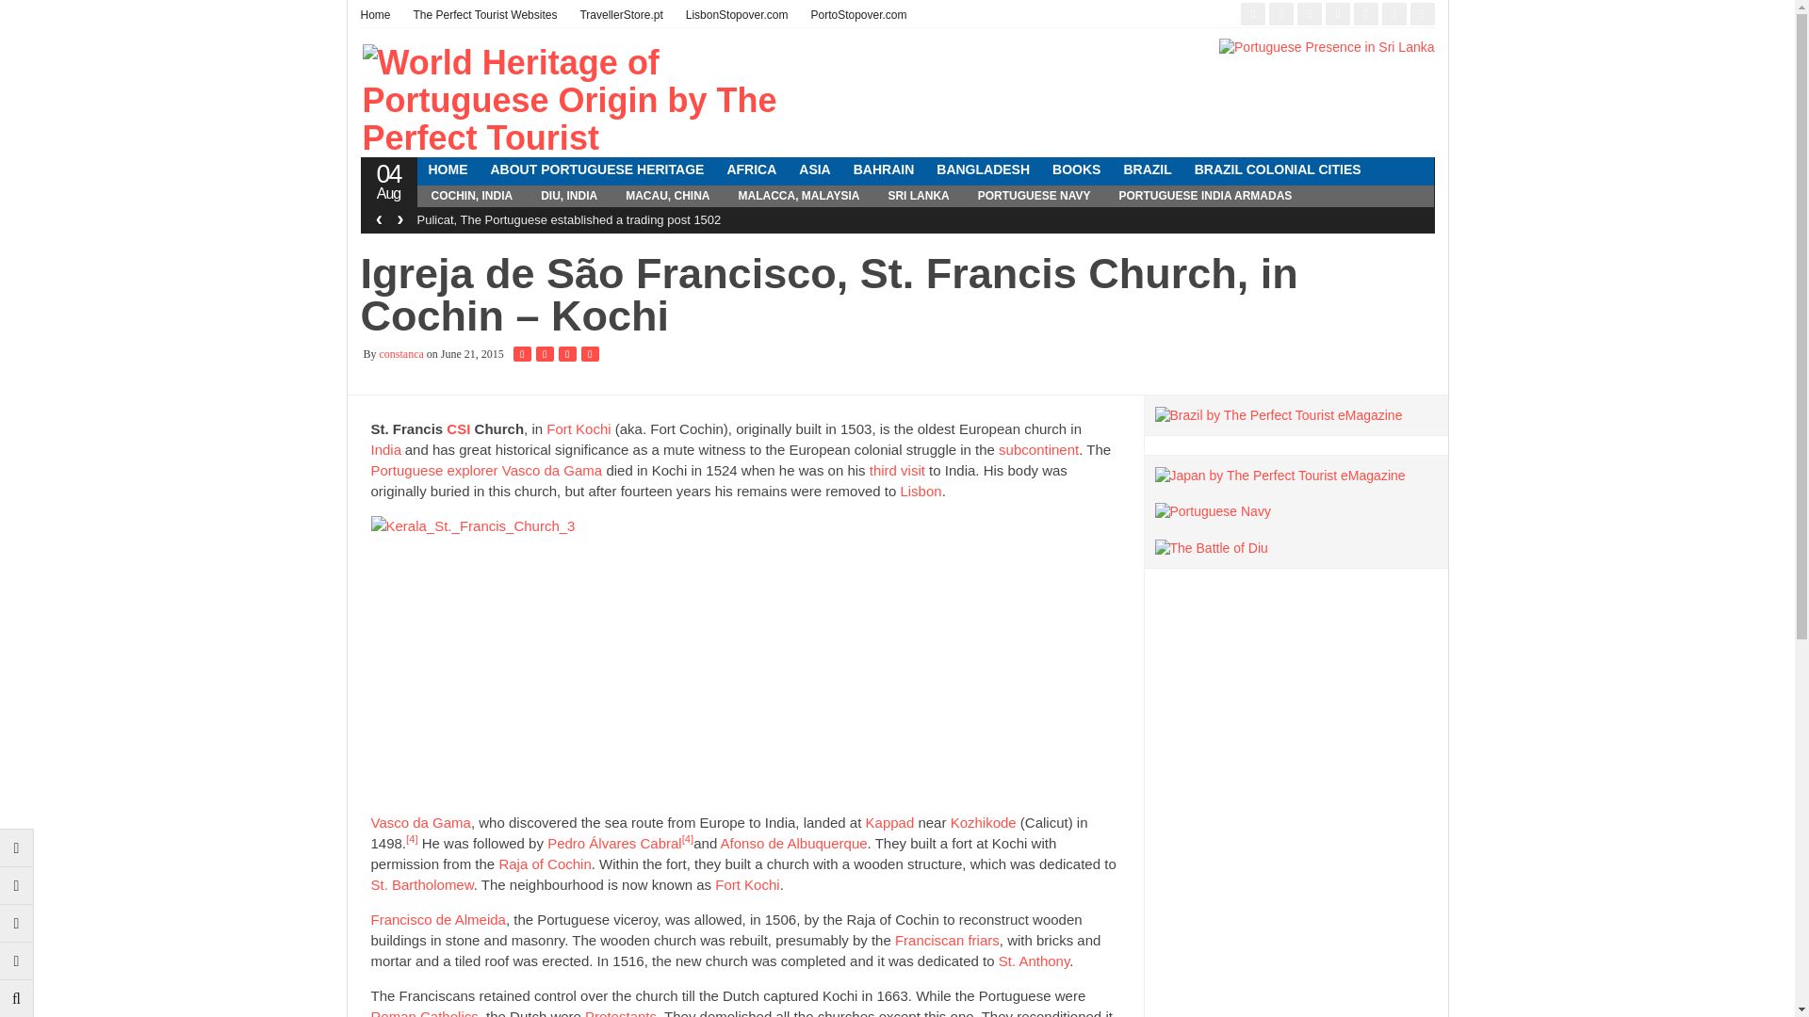 The width and height of the screenshot is (1809, 1017). Describe the element at coordinates (620, 15) in the screenshot. I see `Perfect Portuguese Gifts` at that location.